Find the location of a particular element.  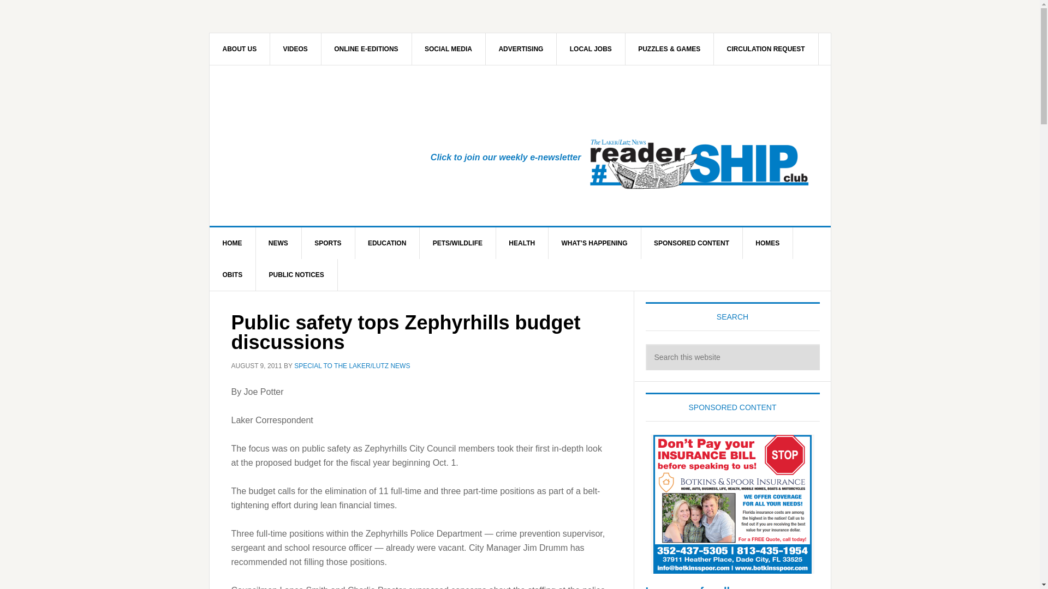

SOCIAL MEDIA is located at coordinates (449, 49).